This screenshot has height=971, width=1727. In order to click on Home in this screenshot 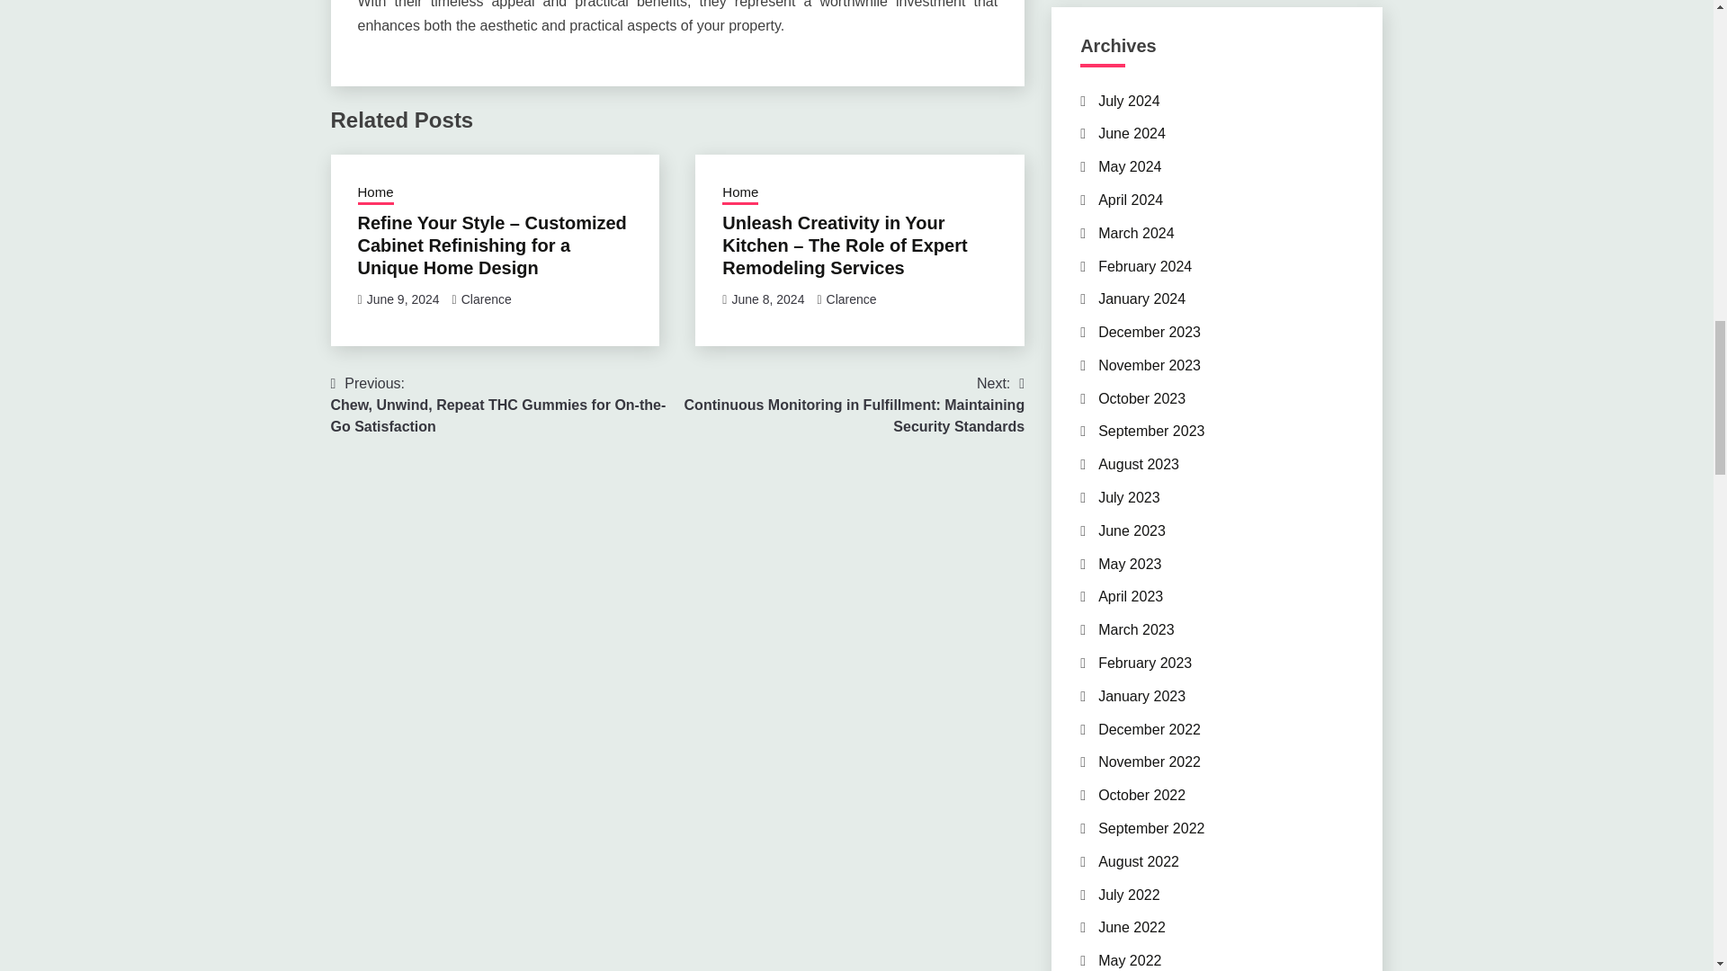, I will do `click(739, 194)`.